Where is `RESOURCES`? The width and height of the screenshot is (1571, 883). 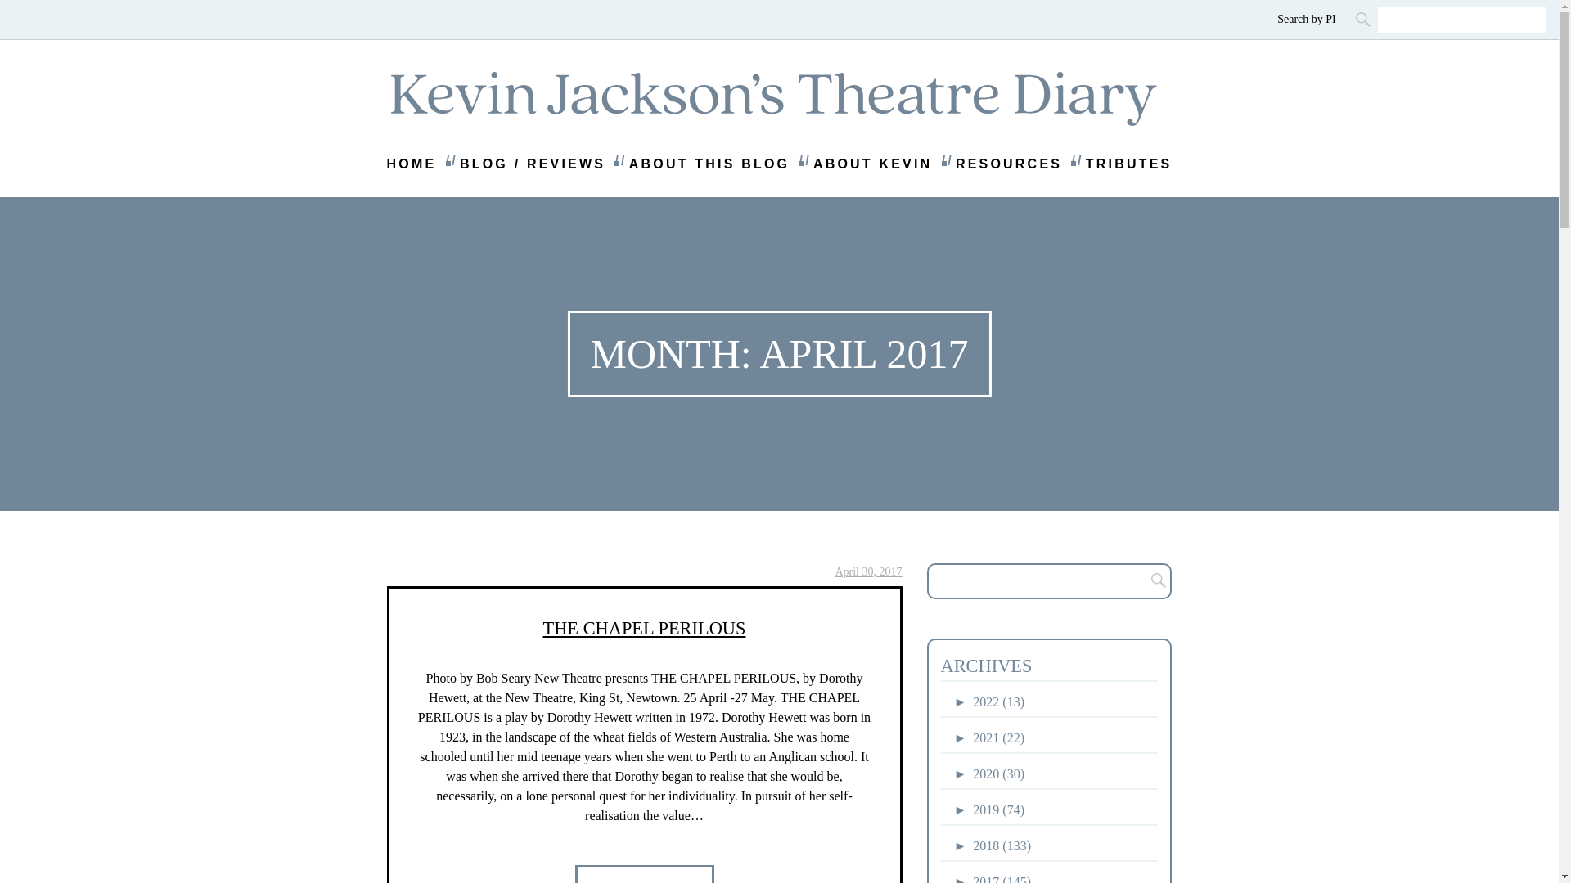
RESOURCES is located at coordinates (1008, 164).